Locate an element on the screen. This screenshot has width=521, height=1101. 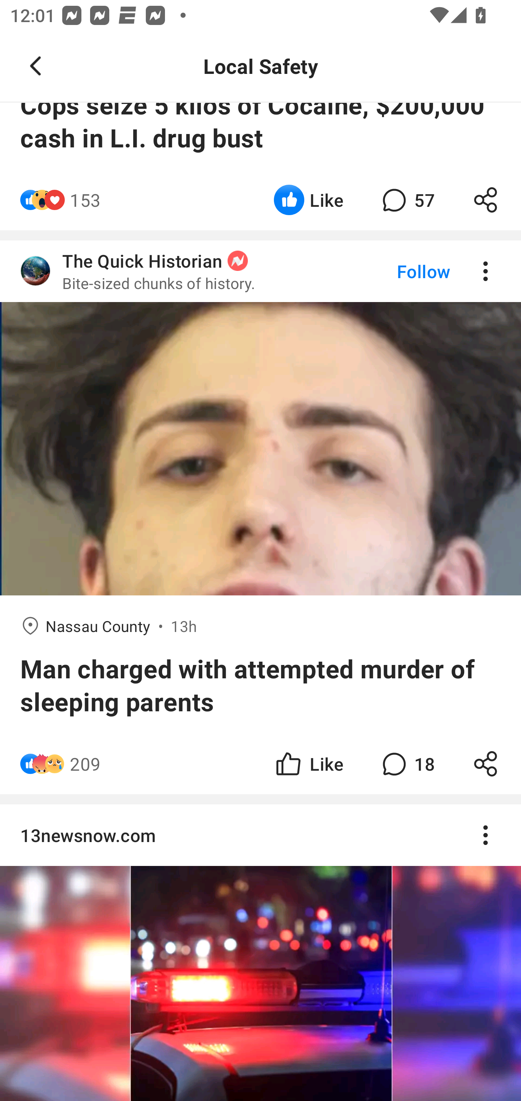
153 is located at coordinates (85, 200).